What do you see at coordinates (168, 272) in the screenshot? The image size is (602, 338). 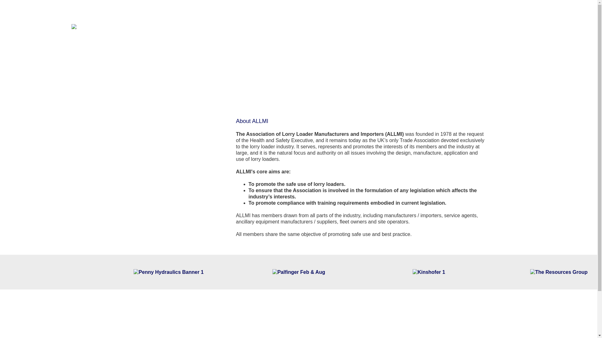 I see `Penny Hydraulics Banner 1` at bounding box center [168, 272].